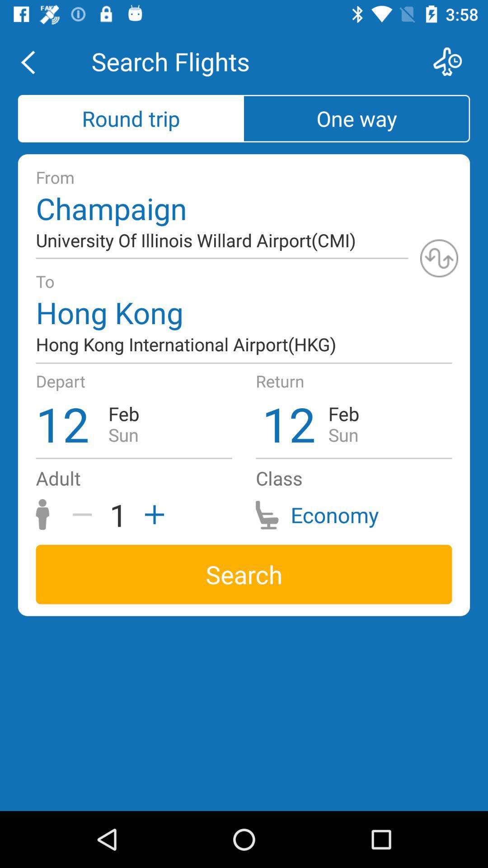 The height and width of the screenshot is (868, 488). What do you see at coordinates (151, 514) in the screenshot?
I see `add adult traveler` at bounding box center [151, 514].